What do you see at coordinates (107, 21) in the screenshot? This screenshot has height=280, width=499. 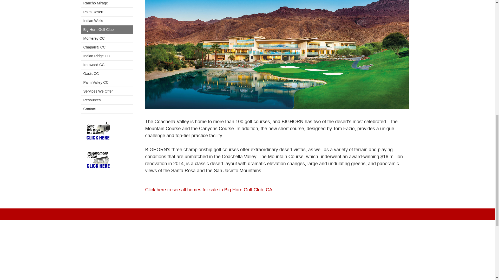 I see `Indian Wells` at bounding box center [107, 21].